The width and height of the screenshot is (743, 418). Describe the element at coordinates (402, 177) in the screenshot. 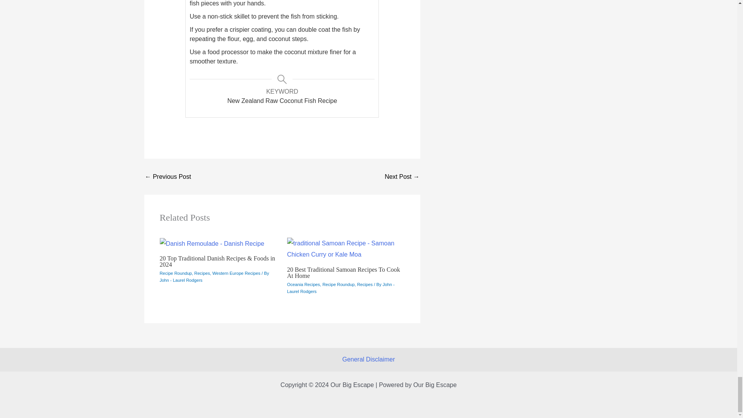

I see `New Zealand Smoked Kahawai Mishmash Recipe` at that location.